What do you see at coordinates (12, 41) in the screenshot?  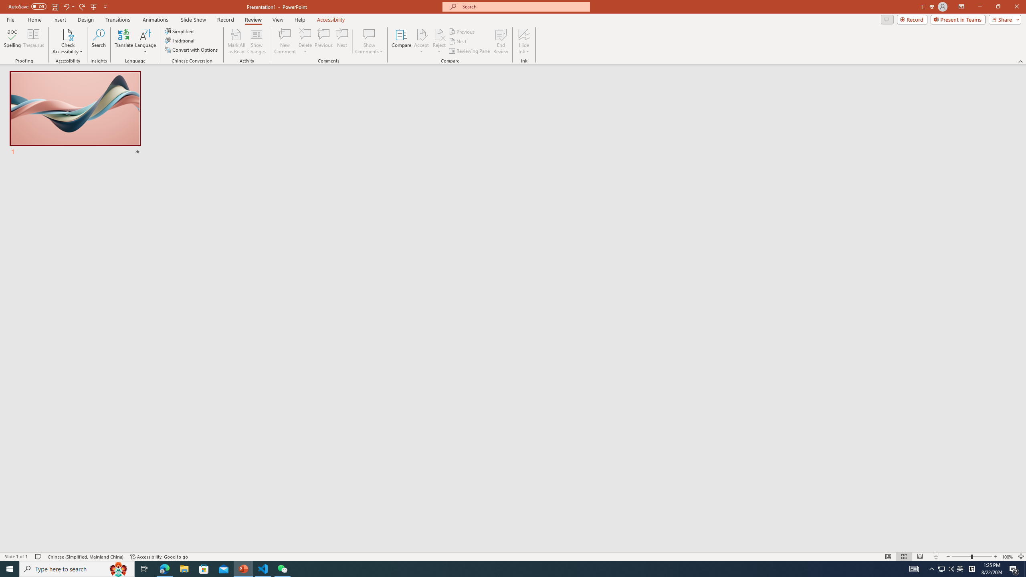 I see `Spelling...` at bounding box center [12, 41].